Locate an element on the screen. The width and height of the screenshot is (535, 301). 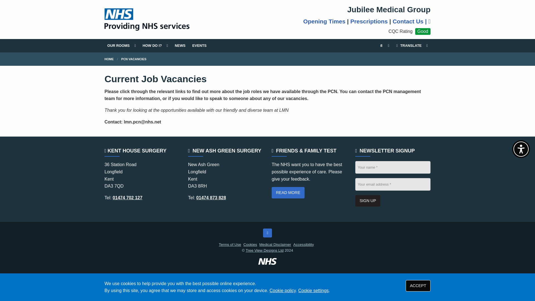
HOW DO I? is located at coordinates (155, 46).